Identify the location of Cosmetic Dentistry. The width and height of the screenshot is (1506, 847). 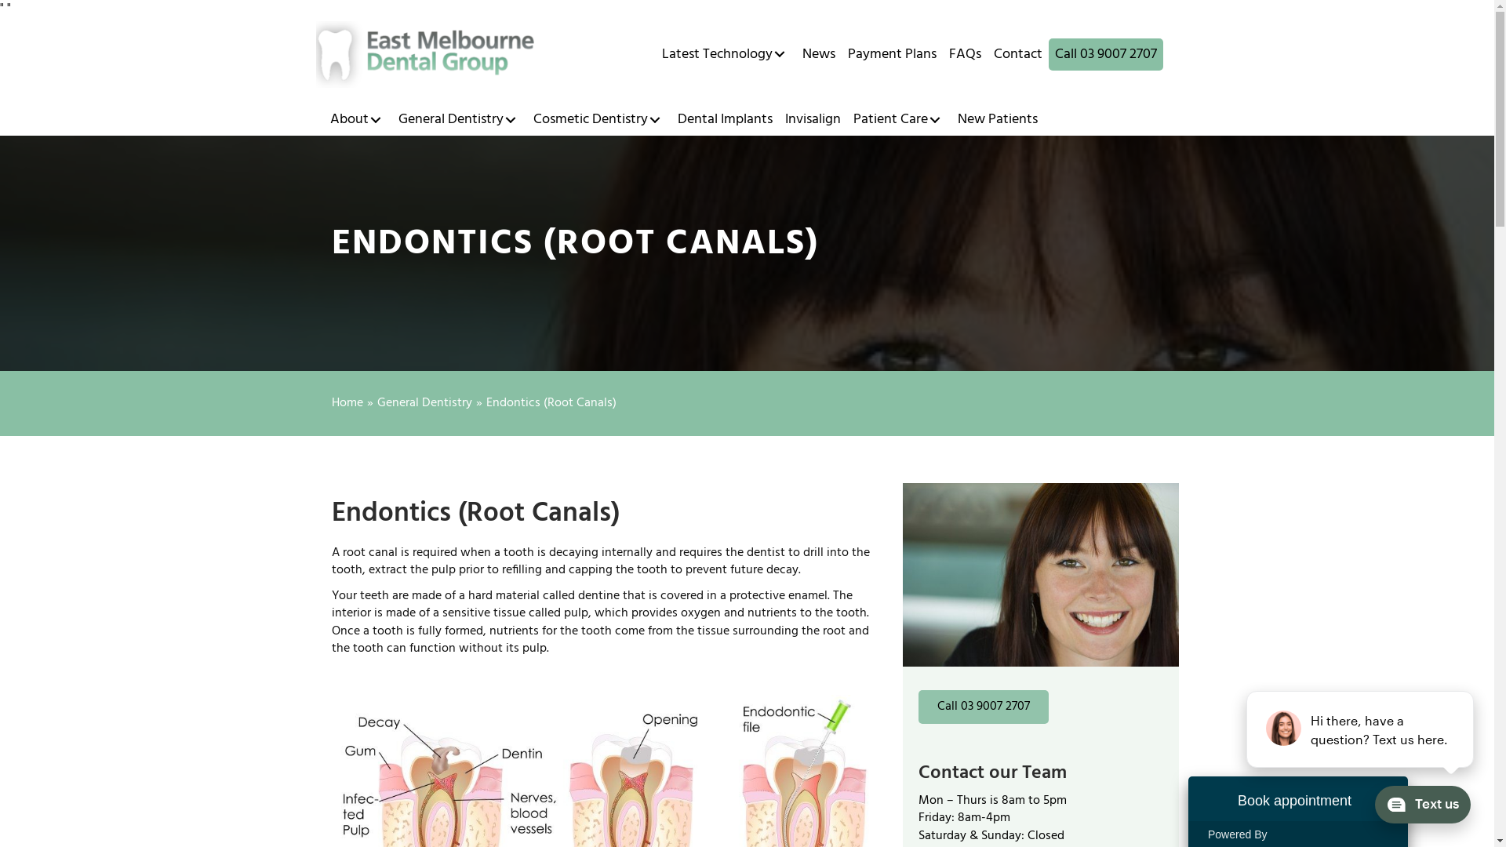
(599, 119).